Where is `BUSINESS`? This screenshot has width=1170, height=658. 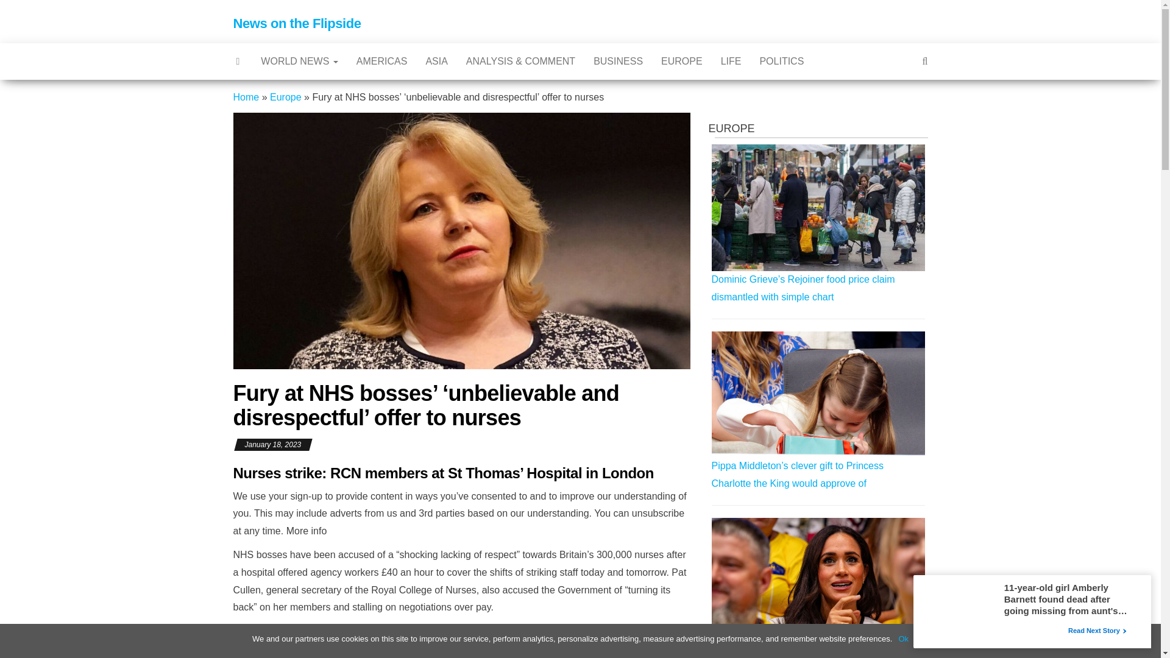
BUSINESS is located at coordinates (618, 61).